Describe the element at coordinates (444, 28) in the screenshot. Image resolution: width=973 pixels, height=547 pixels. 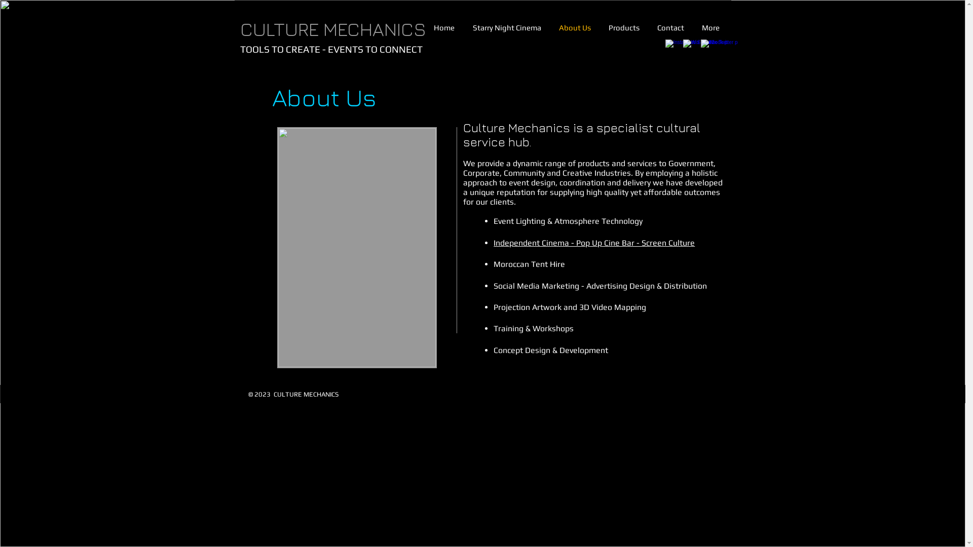
I see `Home` at that location.